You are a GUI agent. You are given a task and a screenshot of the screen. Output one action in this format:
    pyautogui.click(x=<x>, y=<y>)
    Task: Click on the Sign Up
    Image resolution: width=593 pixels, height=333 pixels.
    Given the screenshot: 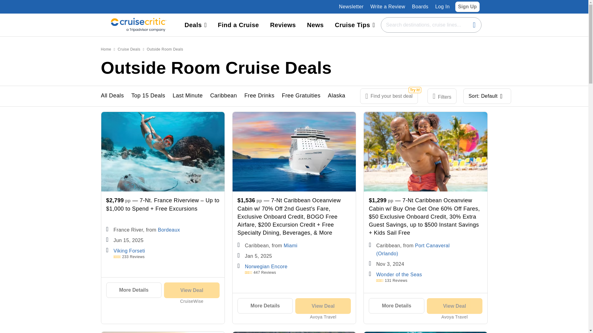 What is the action you would take?
    pyautogui.click(x=467, y=6)
    